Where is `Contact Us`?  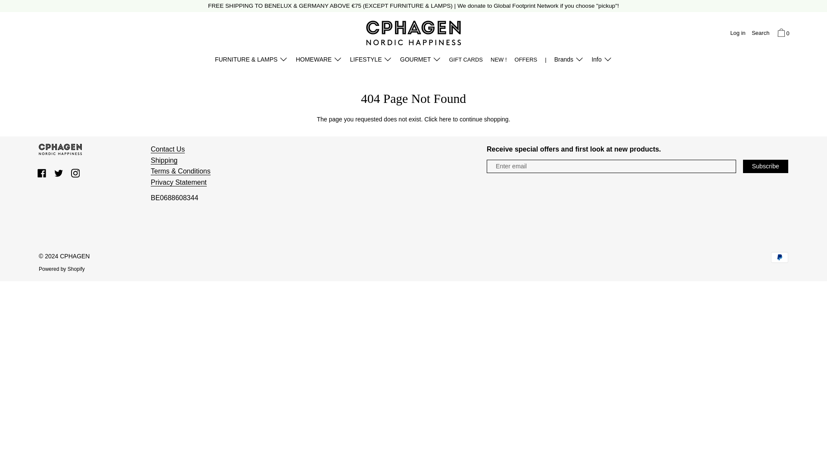 Contact Us is located at coordinates (167, 149).